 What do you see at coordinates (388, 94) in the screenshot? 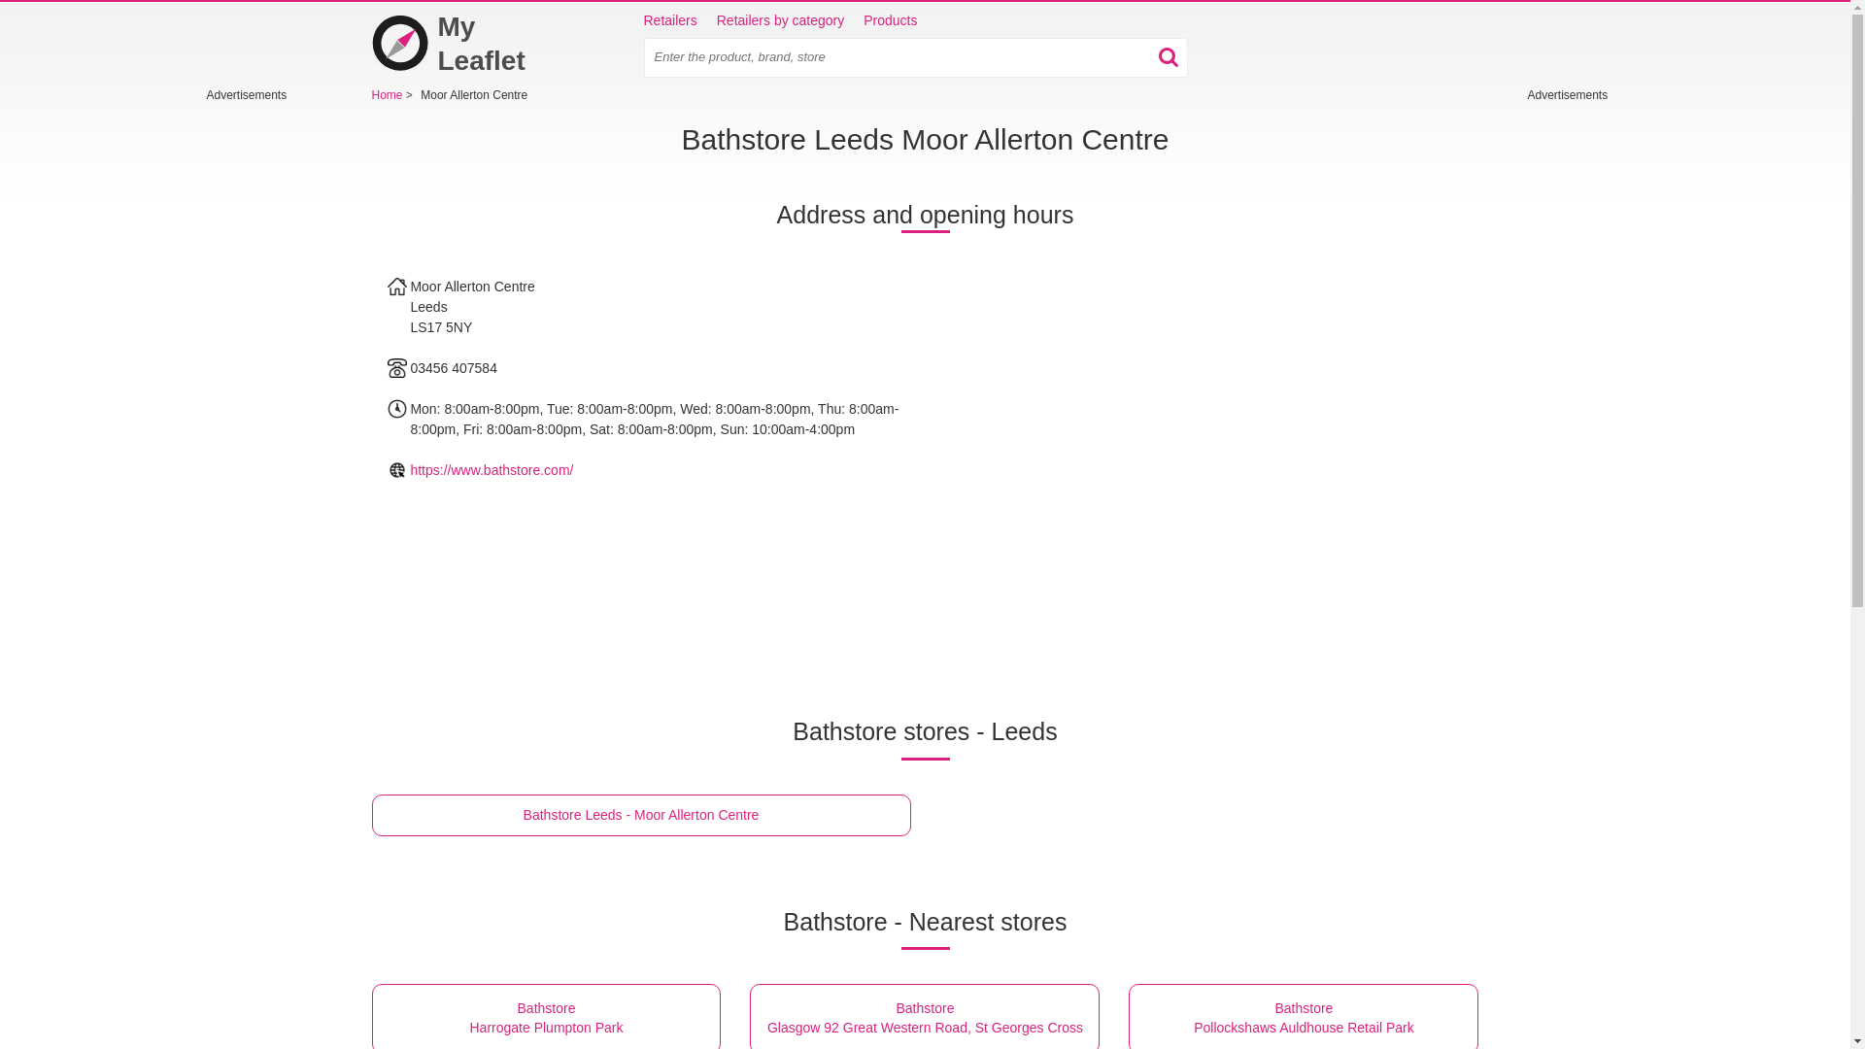
I see `Bathstore Leeds - Moor Allerton Centre` at bounding box center [388, 94].